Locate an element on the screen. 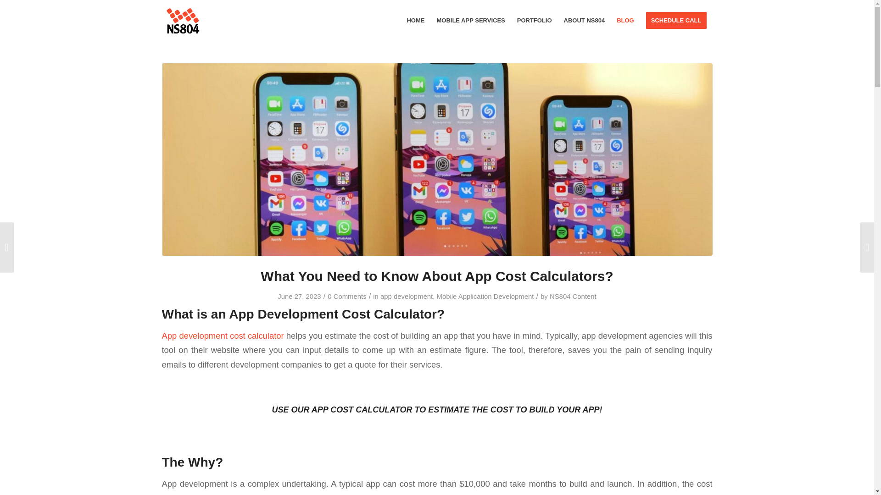 The width and height of the screenshot is (881, 495). ABOUT NS804 is located at coordinates (585, 20).